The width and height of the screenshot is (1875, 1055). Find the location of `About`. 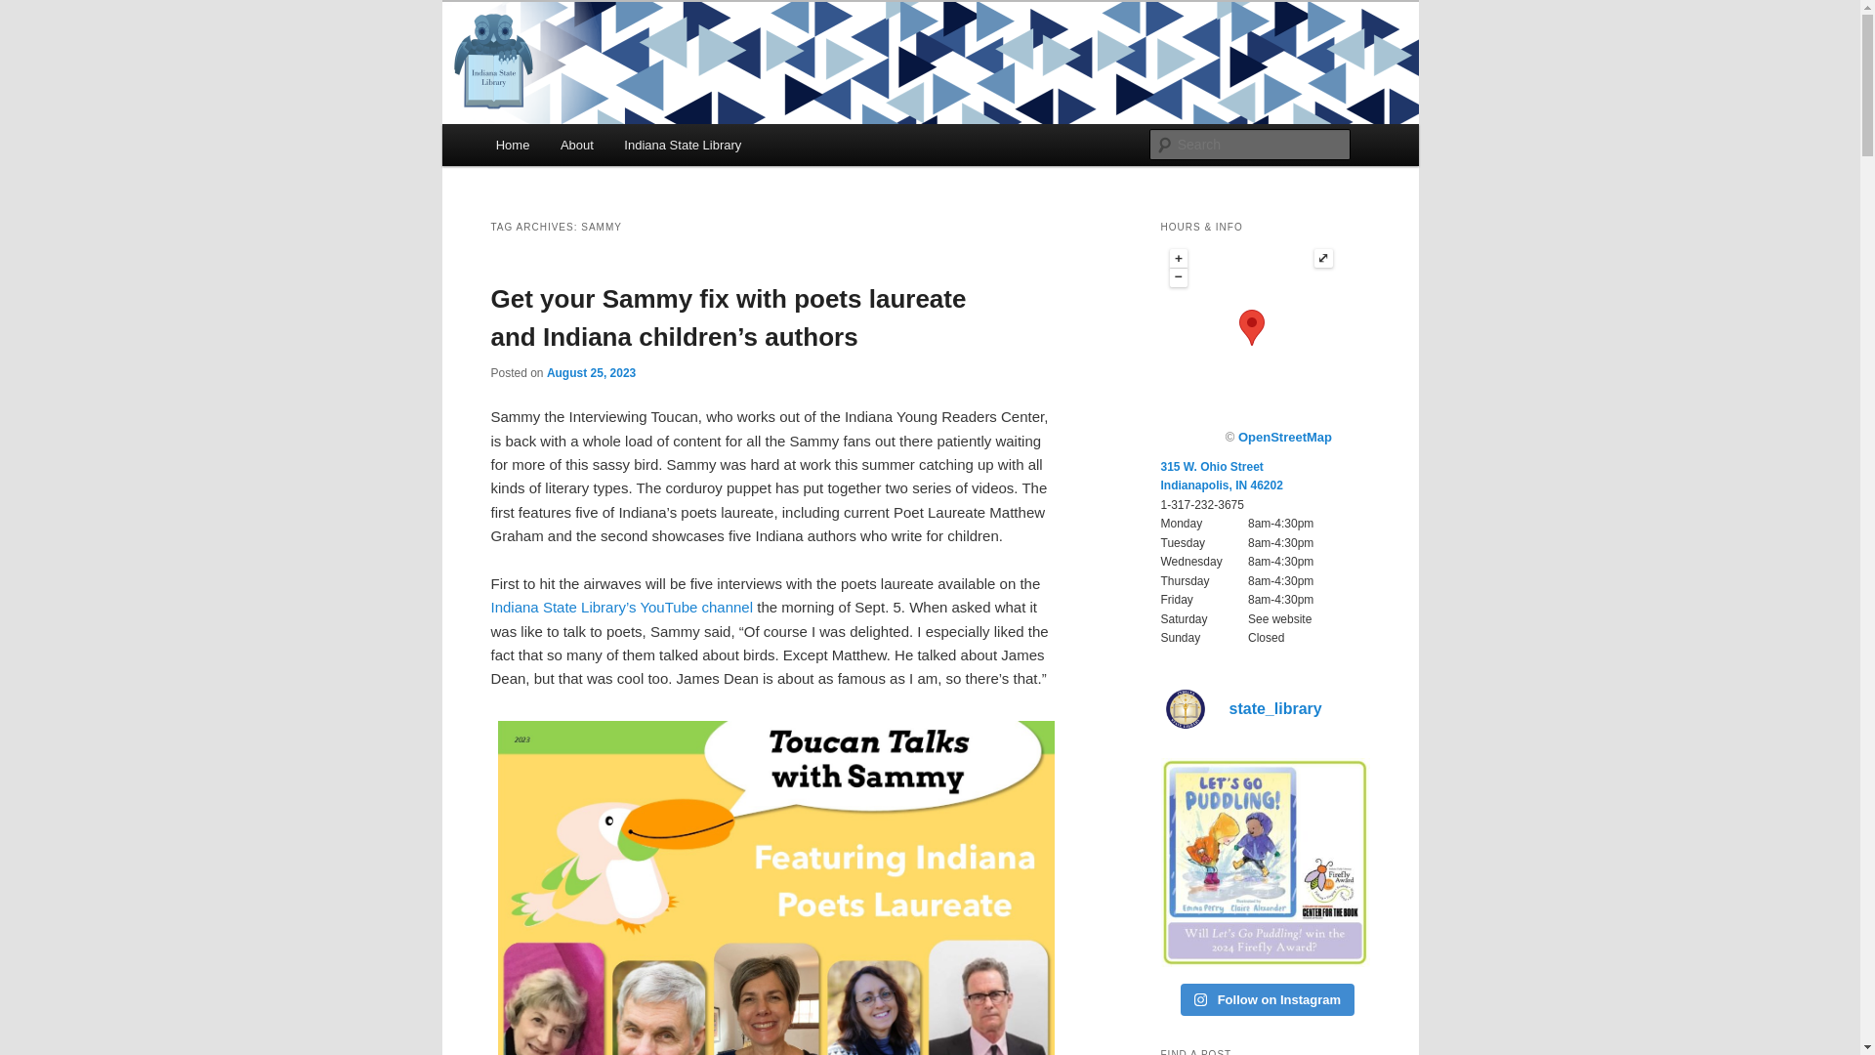

About is located at coordinates (576, 145).